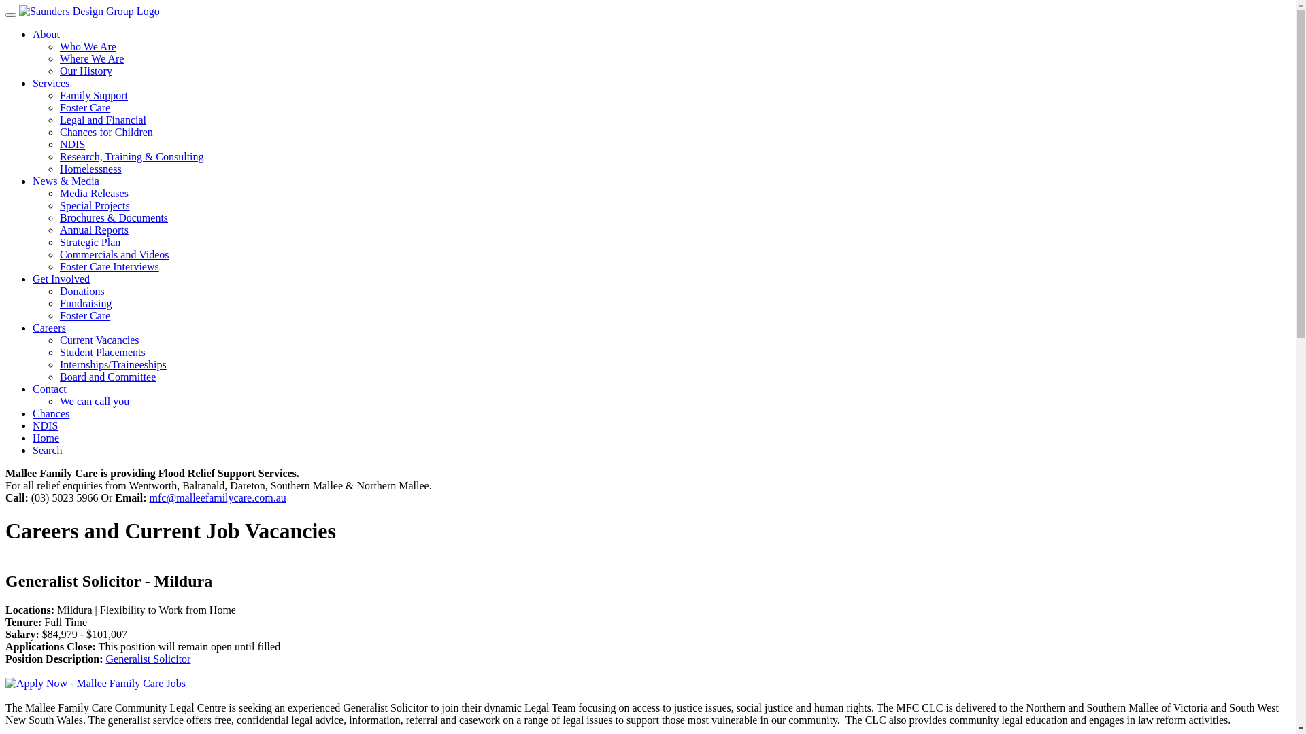  Describe the element at coordinates (82, 291) in the screenshot. I see `Donations` at that location.